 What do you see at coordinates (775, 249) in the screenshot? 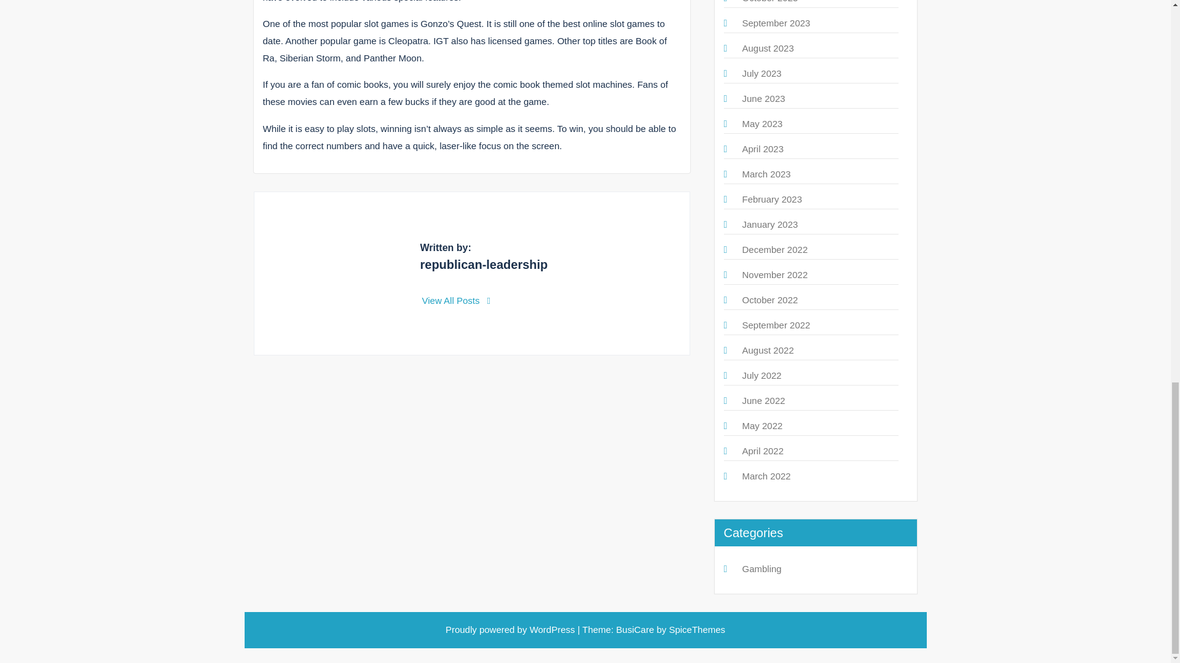
I see `December 2022` at bounding box center [775, 249].